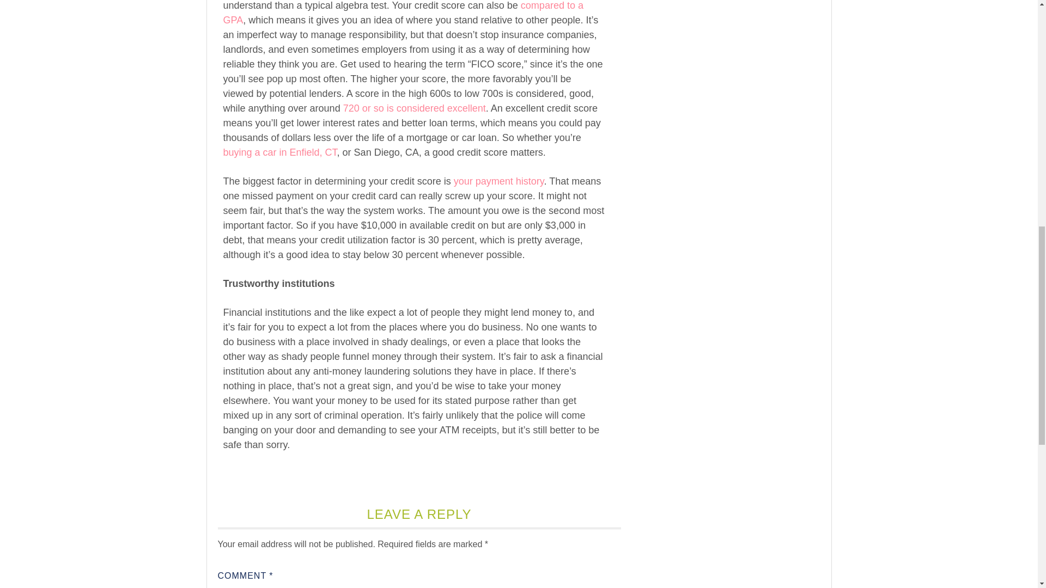  What do you see at coordinates (499, 181) in the screenshot?
I see `your payment history` at bounding box center [499, 181].